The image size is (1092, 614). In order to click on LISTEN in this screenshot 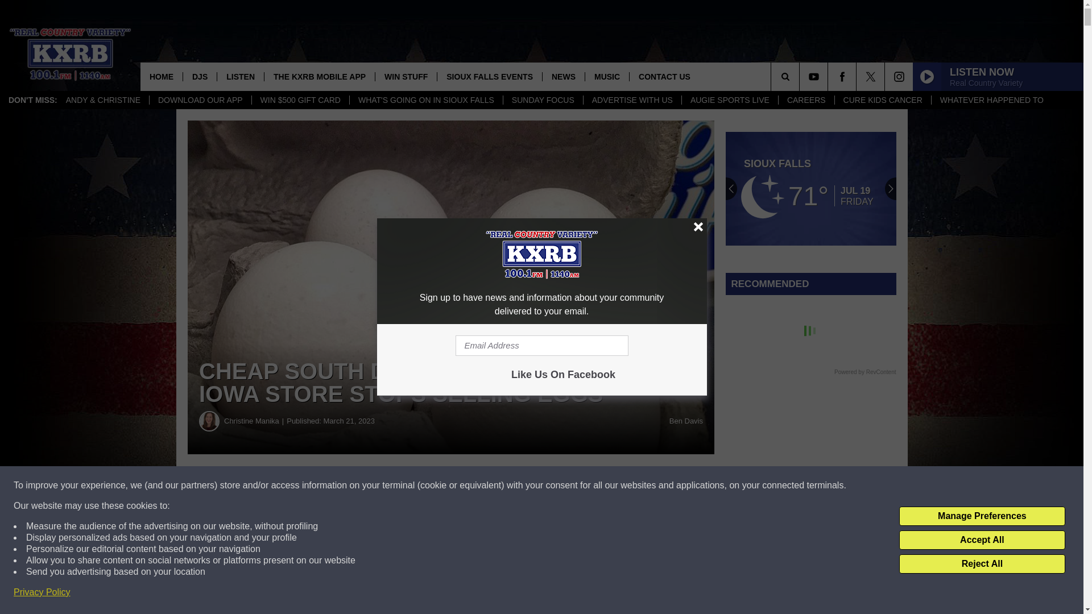, I will do `click(240, 76)`.